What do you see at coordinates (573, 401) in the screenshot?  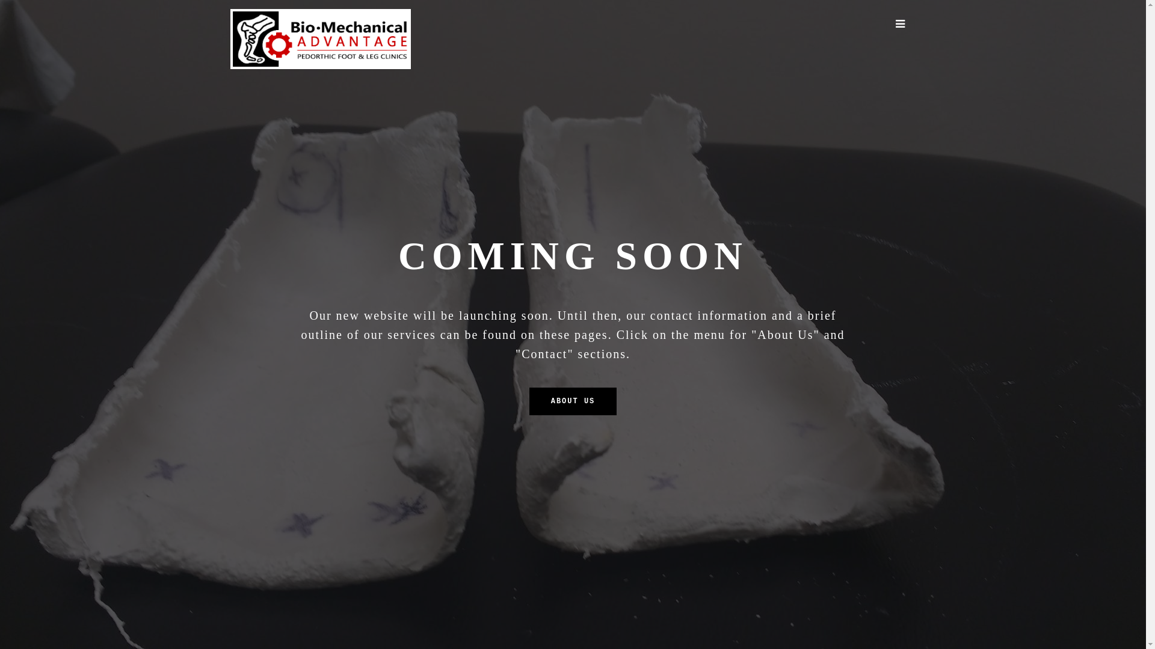 I see `ABOUT US` at bounding box center [573, 401].